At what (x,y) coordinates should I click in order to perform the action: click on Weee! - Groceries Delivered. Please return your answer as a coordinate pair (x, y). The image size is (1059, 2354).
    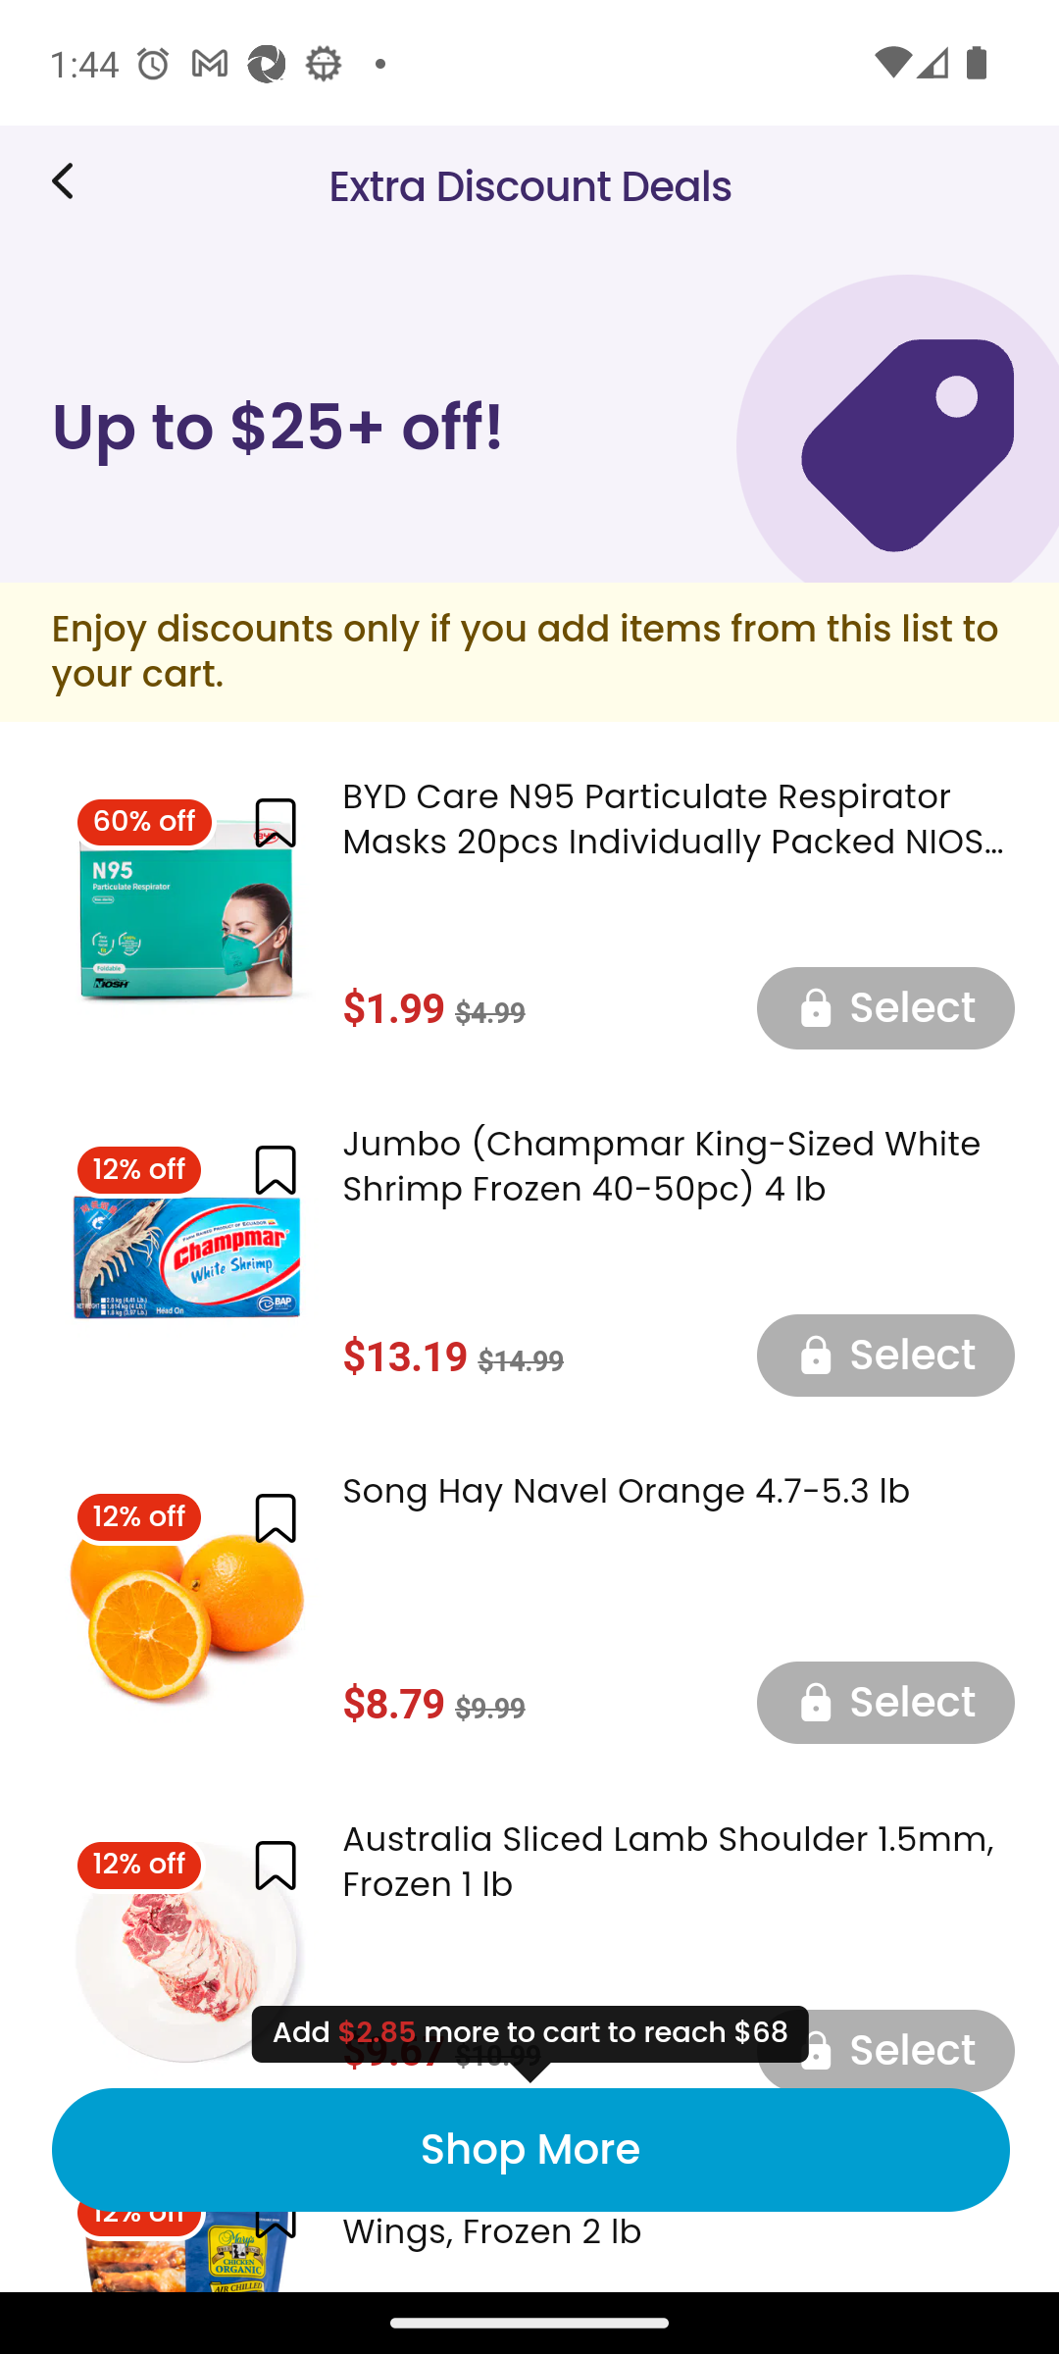
    Looking at the image, I should click on (72, 180).